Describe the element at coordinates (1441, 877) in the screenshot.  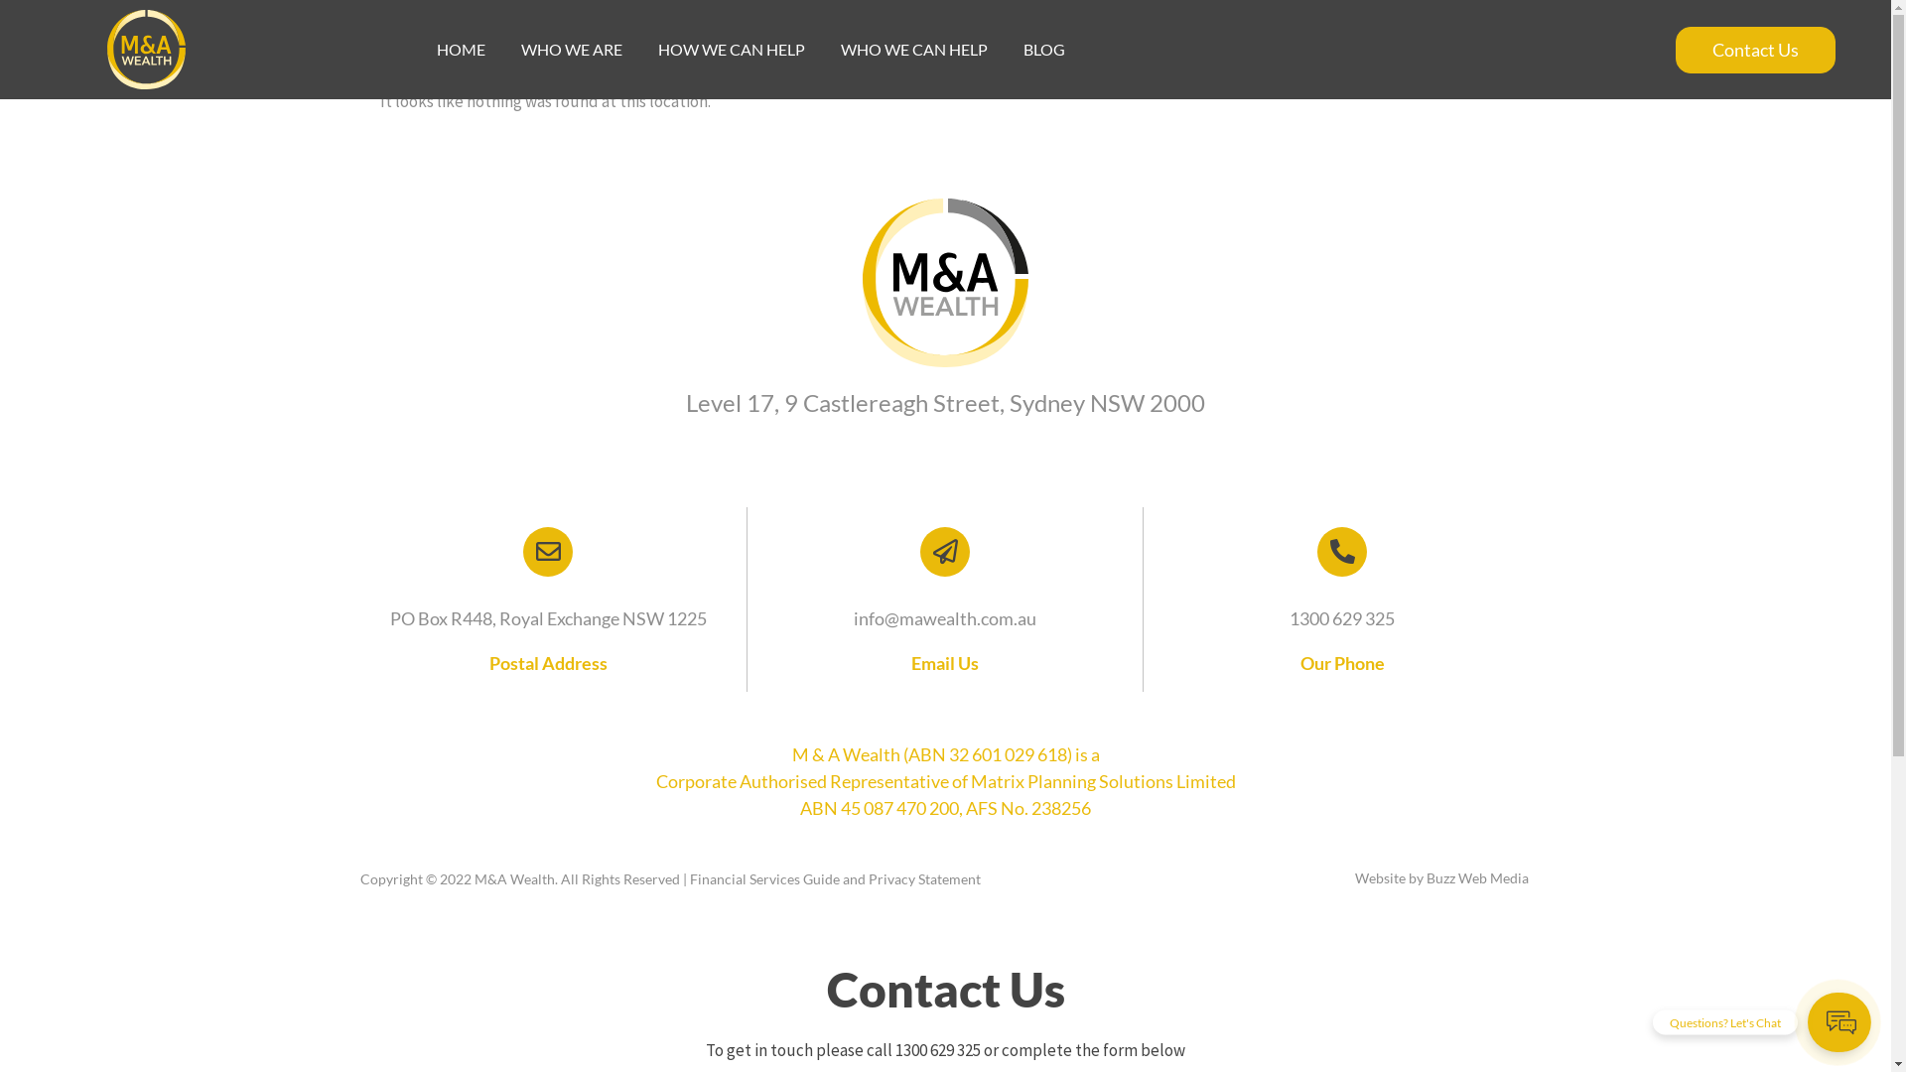
I see `Website by Buzz Web Media` at that location.